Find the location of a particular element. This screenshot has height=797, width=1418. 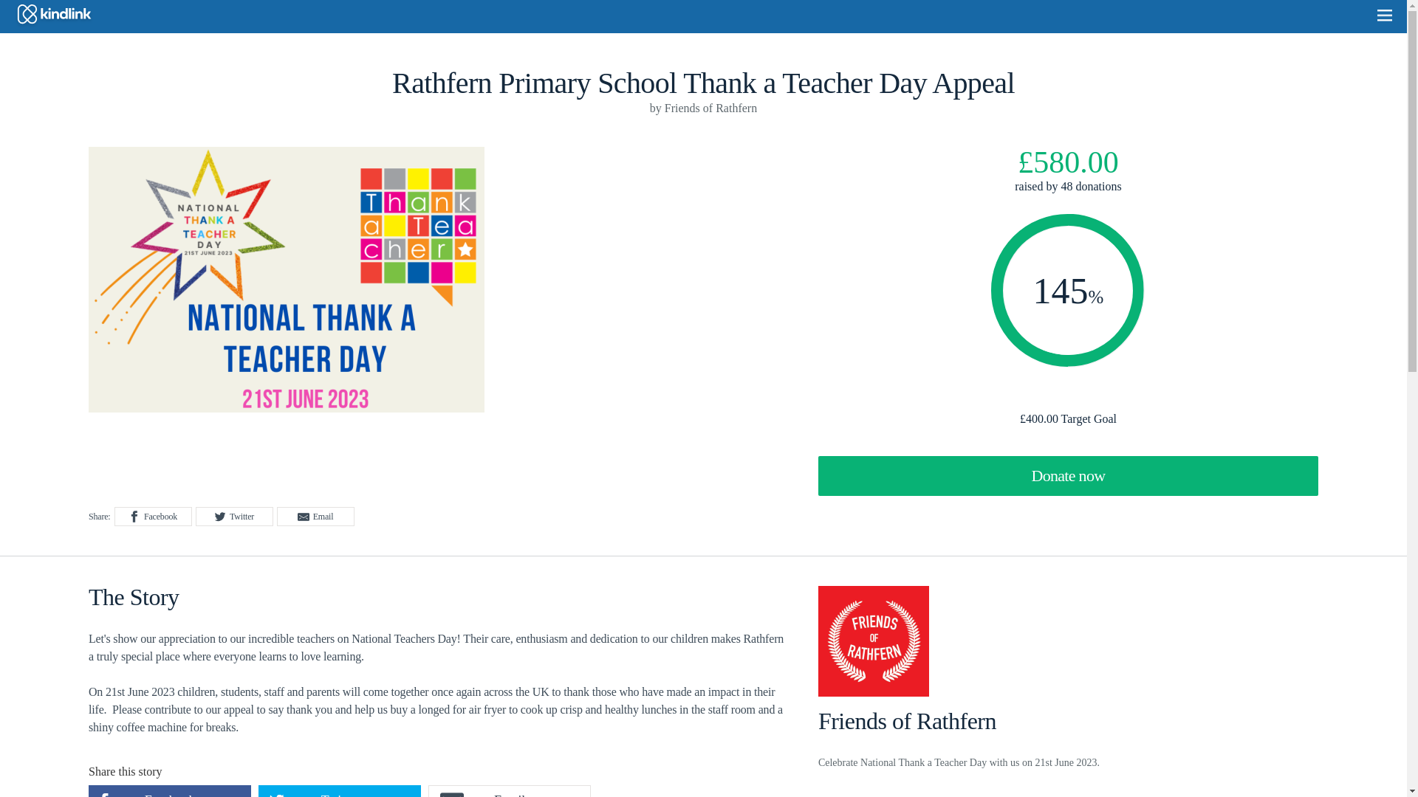

Friends of Rathfern is located at coordinates (1068, 727).